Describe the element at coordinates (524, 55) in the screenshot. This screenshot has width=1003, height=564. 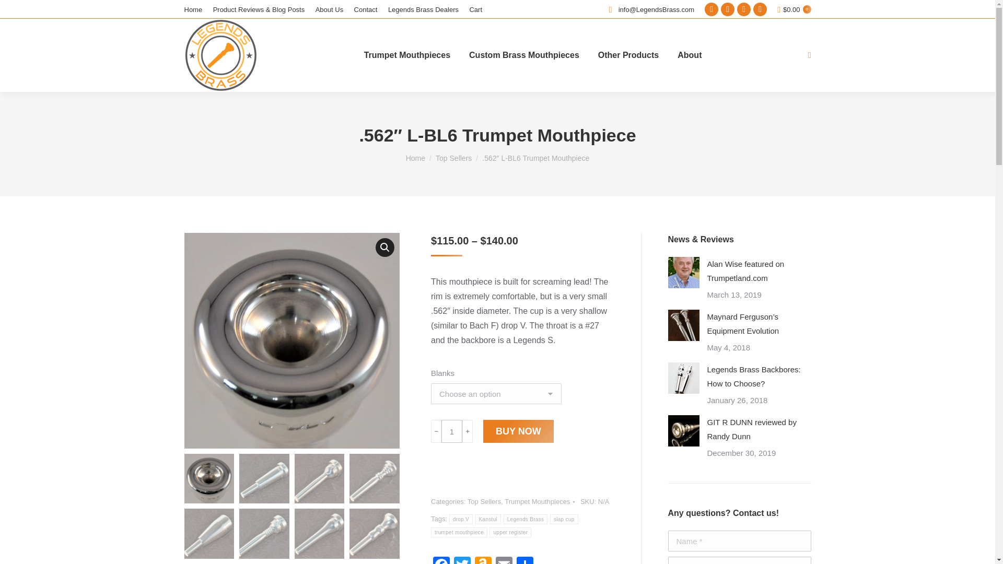
I see `Custom Brass Mouthpieces` at that location.